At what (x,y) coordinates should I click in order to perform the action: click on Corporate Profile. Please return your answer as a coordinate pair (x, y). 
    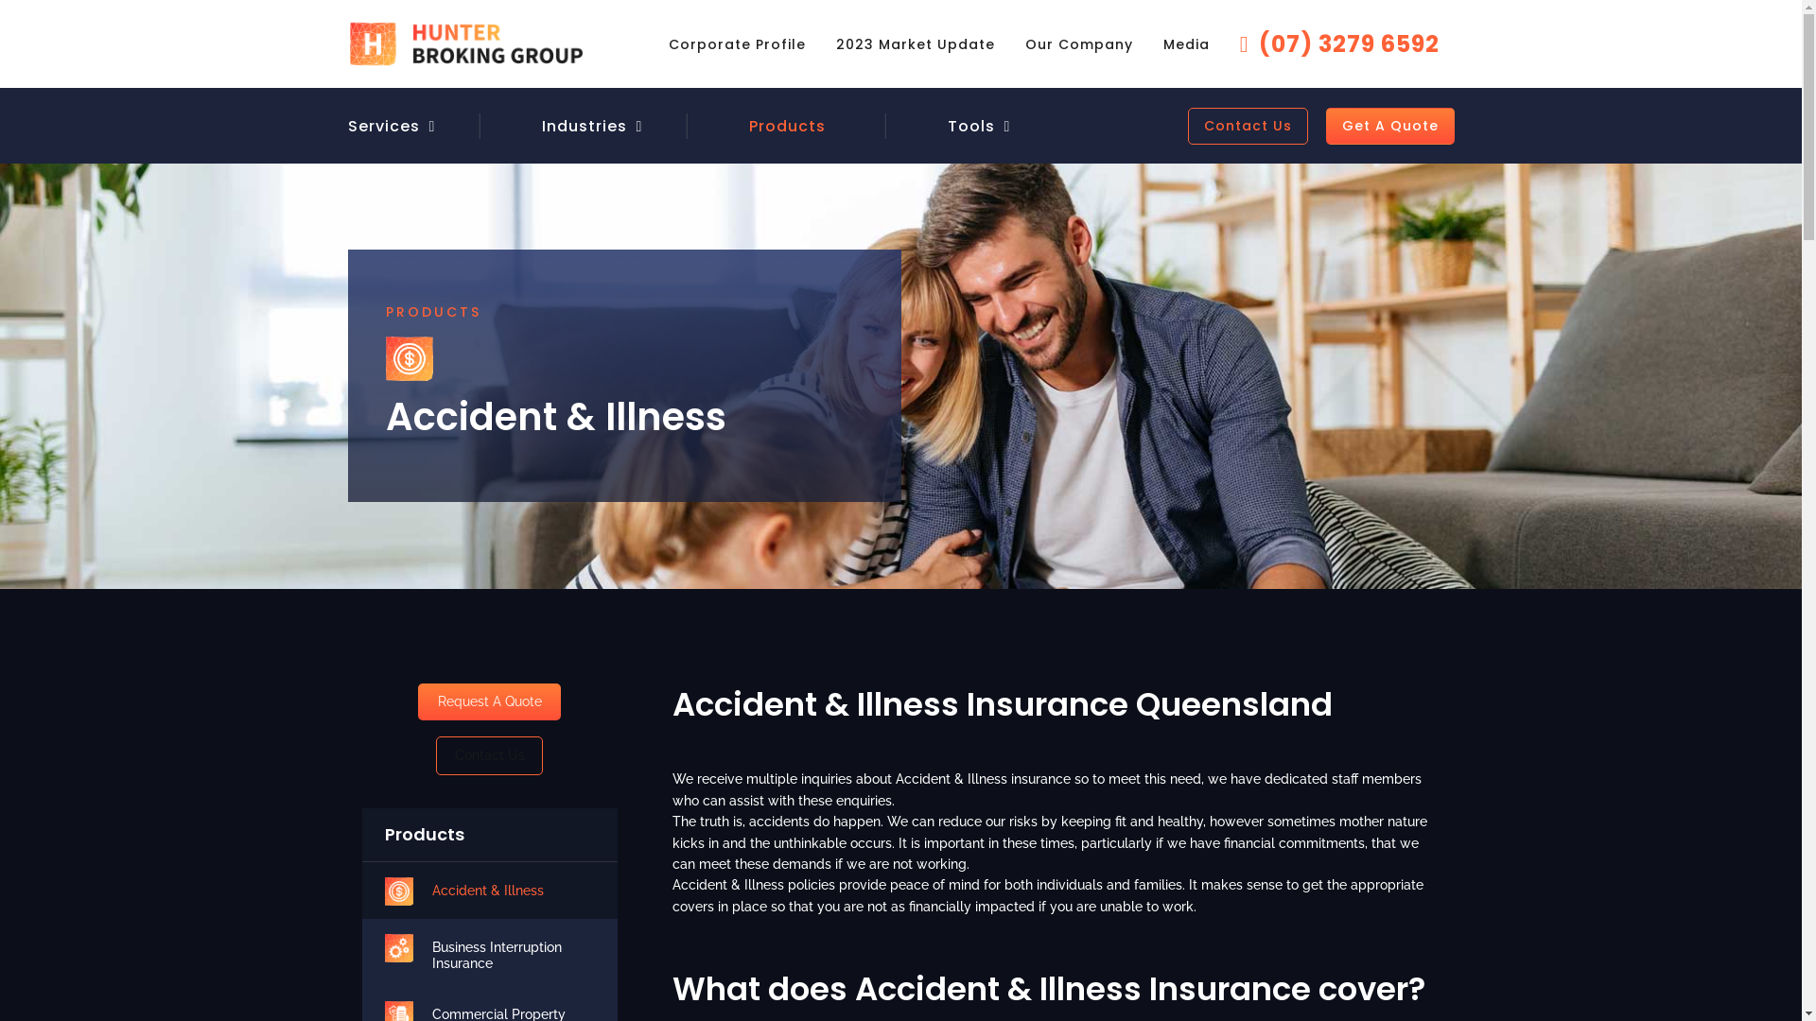
    Looking at the image, I should click on (738, 43).